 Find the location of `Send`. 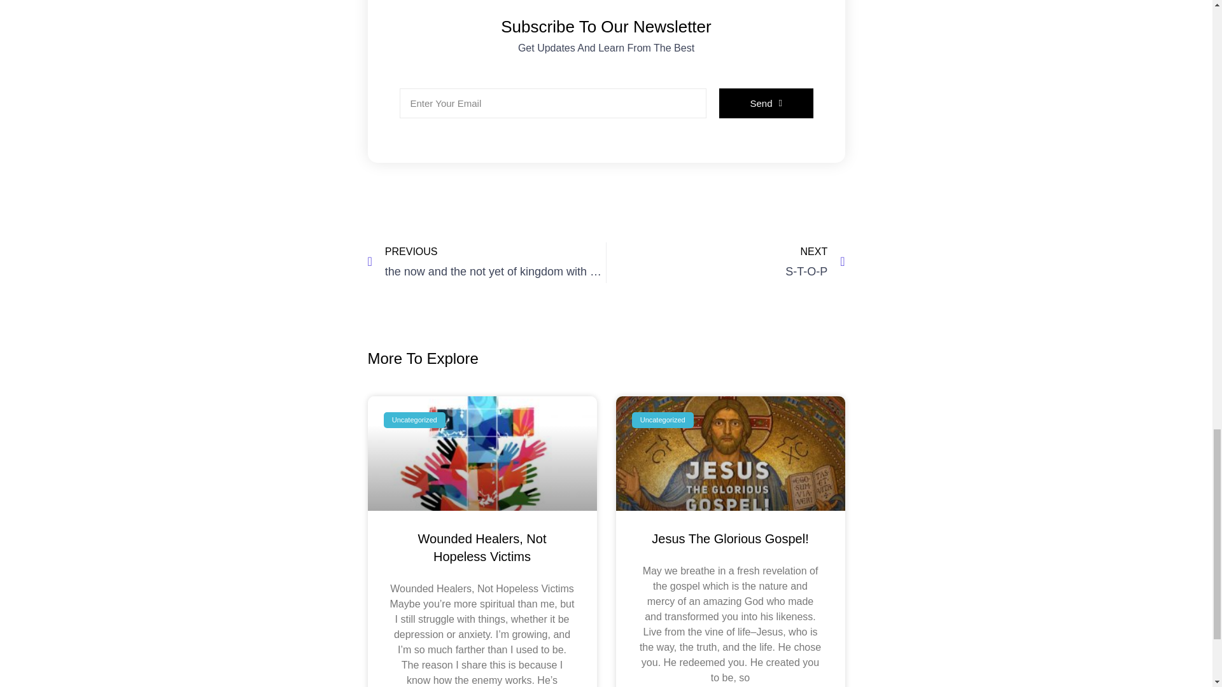

Send is located at coordinates (726, 262).